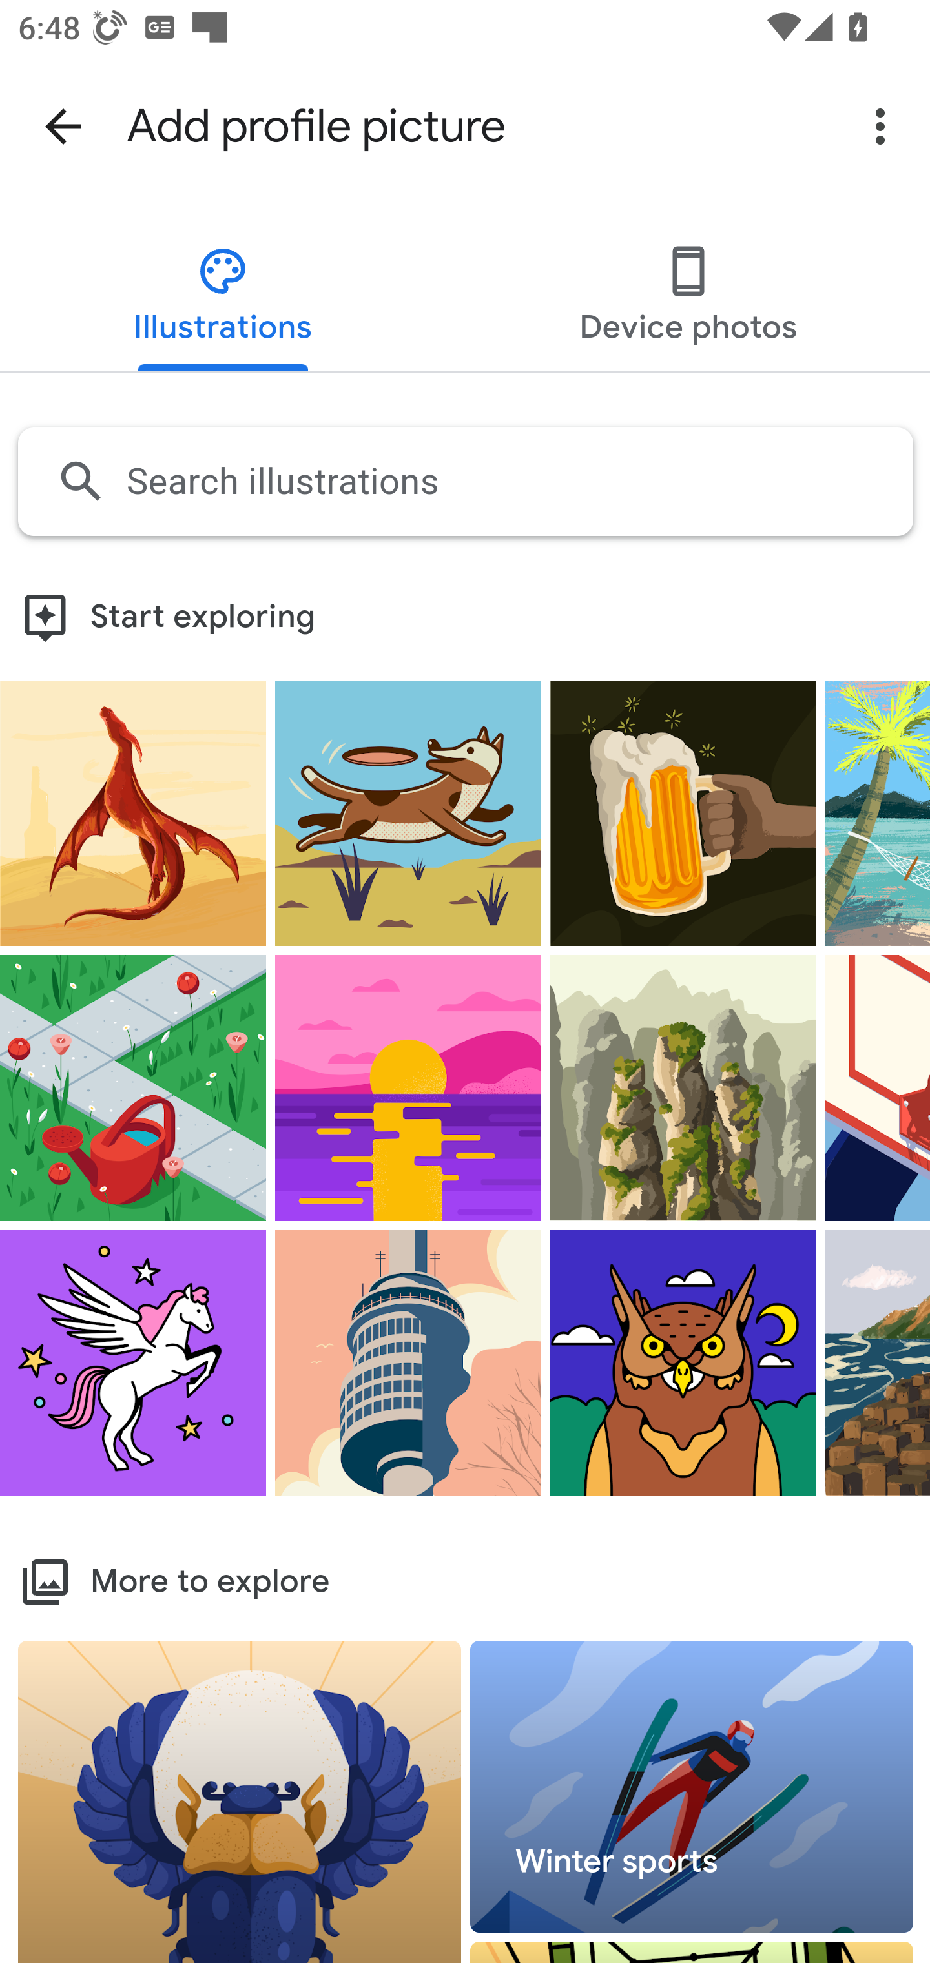 The width and height of the screenshot is (930, 1963). I want to click on Alert owl at night, so click(683, 1362).